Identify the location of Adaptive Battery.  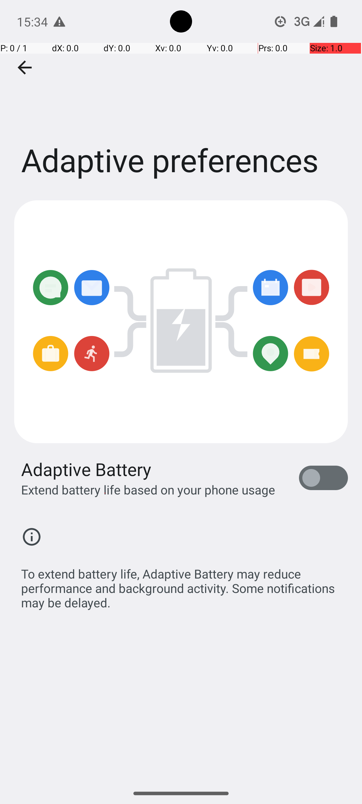
(86, 469).